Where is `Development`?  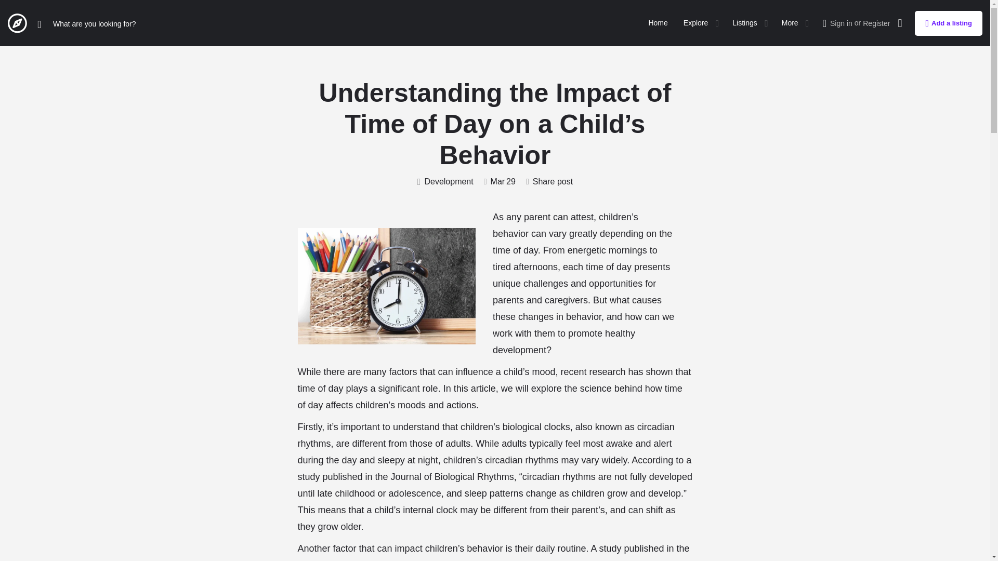 Development is located at coordinates (445, 182).